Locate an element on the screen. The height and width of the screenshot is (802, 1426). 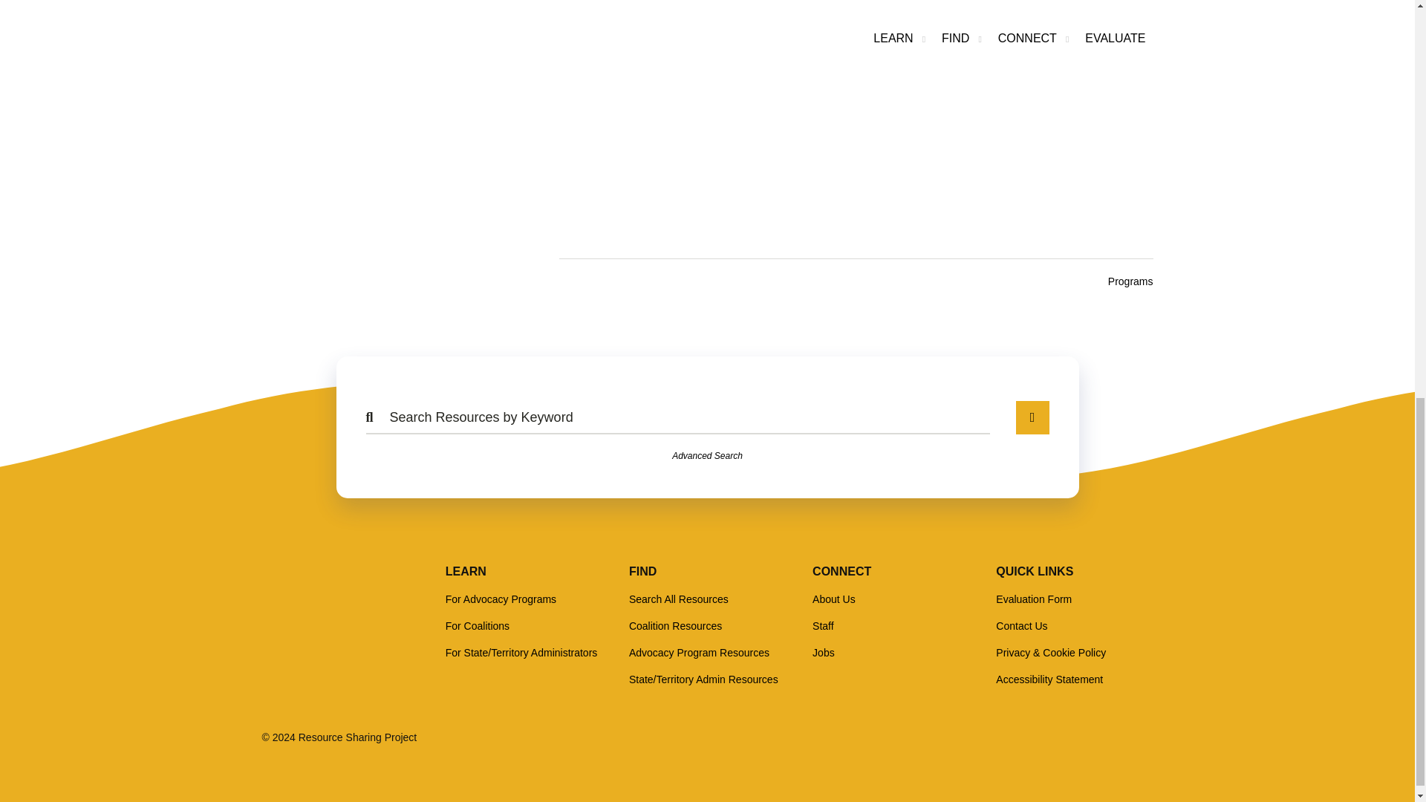
Search All Resources is located at coordinates (679, 599).